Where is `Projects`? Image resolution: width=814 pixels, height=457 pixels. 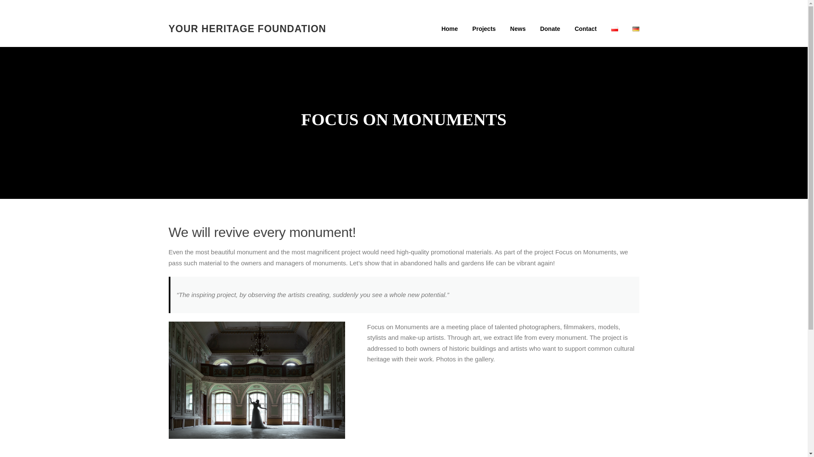 Projects is located at coordinates (484, 29).